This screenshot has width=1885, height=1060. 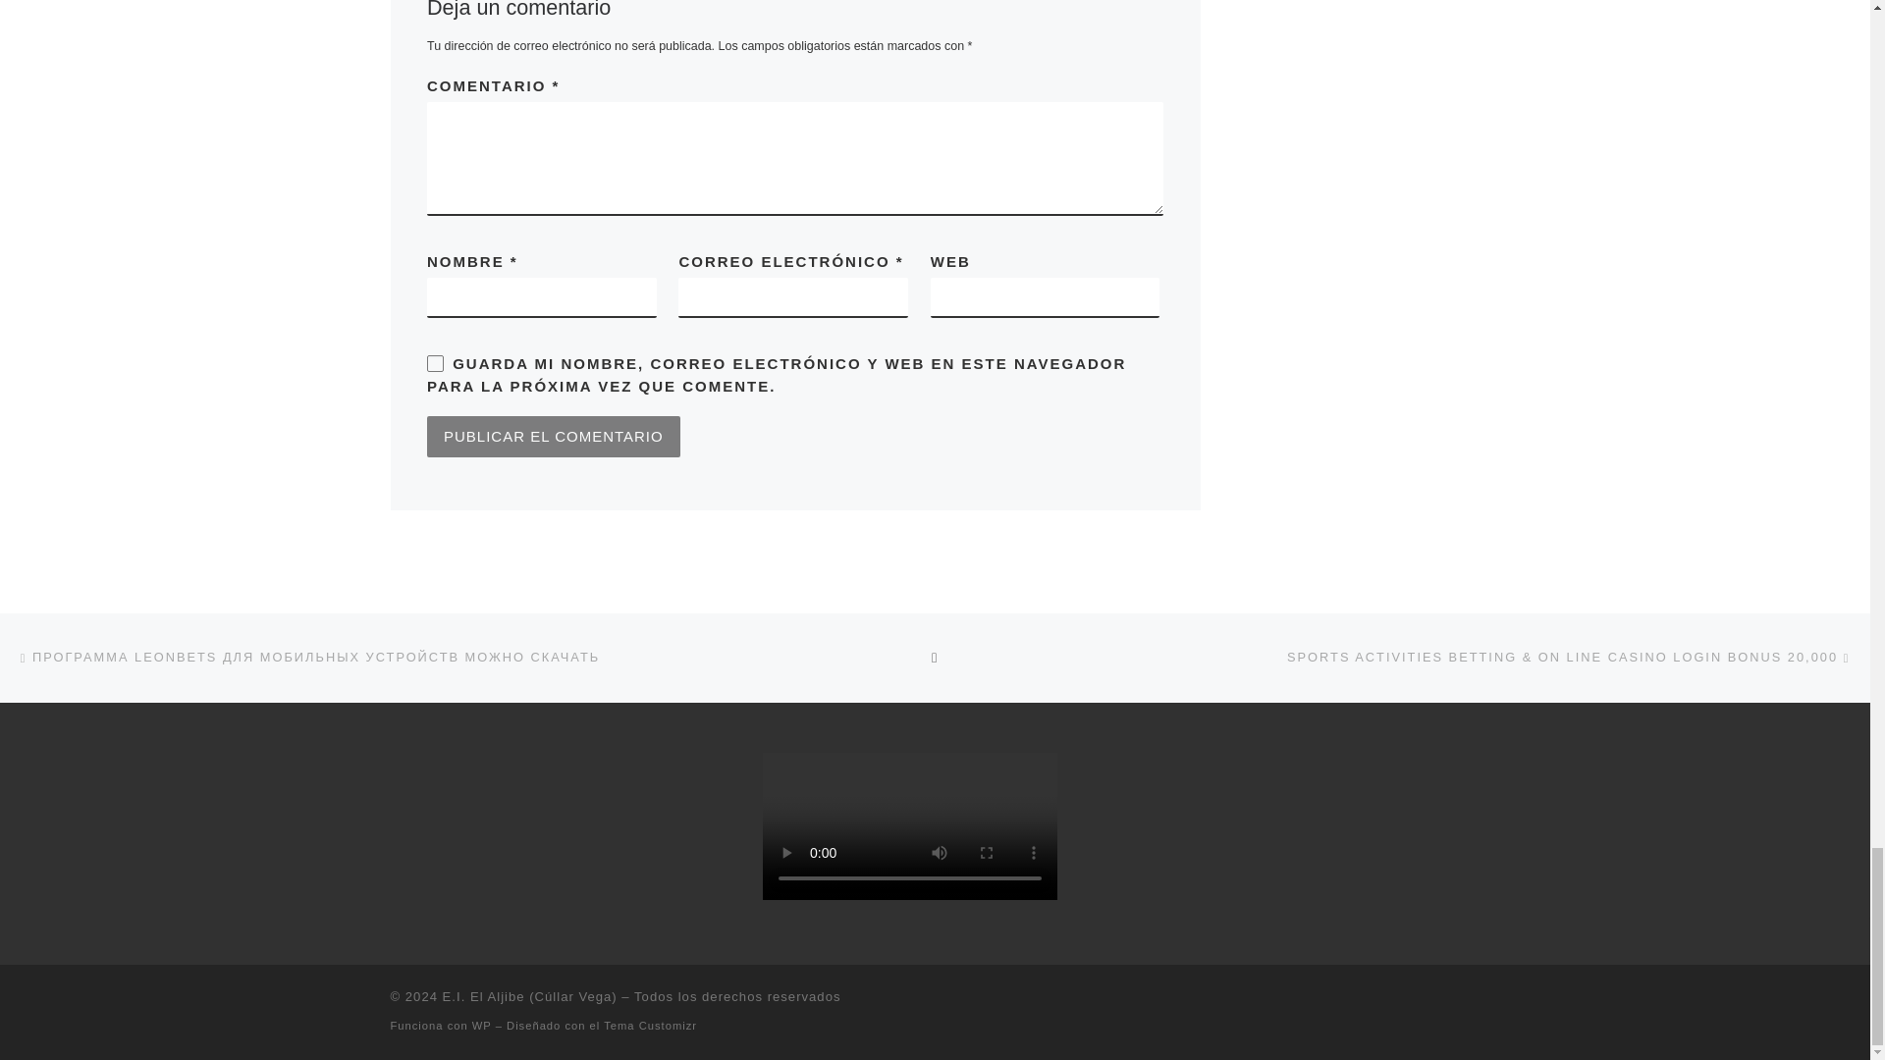 What do you see at coordinates (554, 436) in the screenshot?
I see `Publicar el comentario` at bounding box center [554, 436].